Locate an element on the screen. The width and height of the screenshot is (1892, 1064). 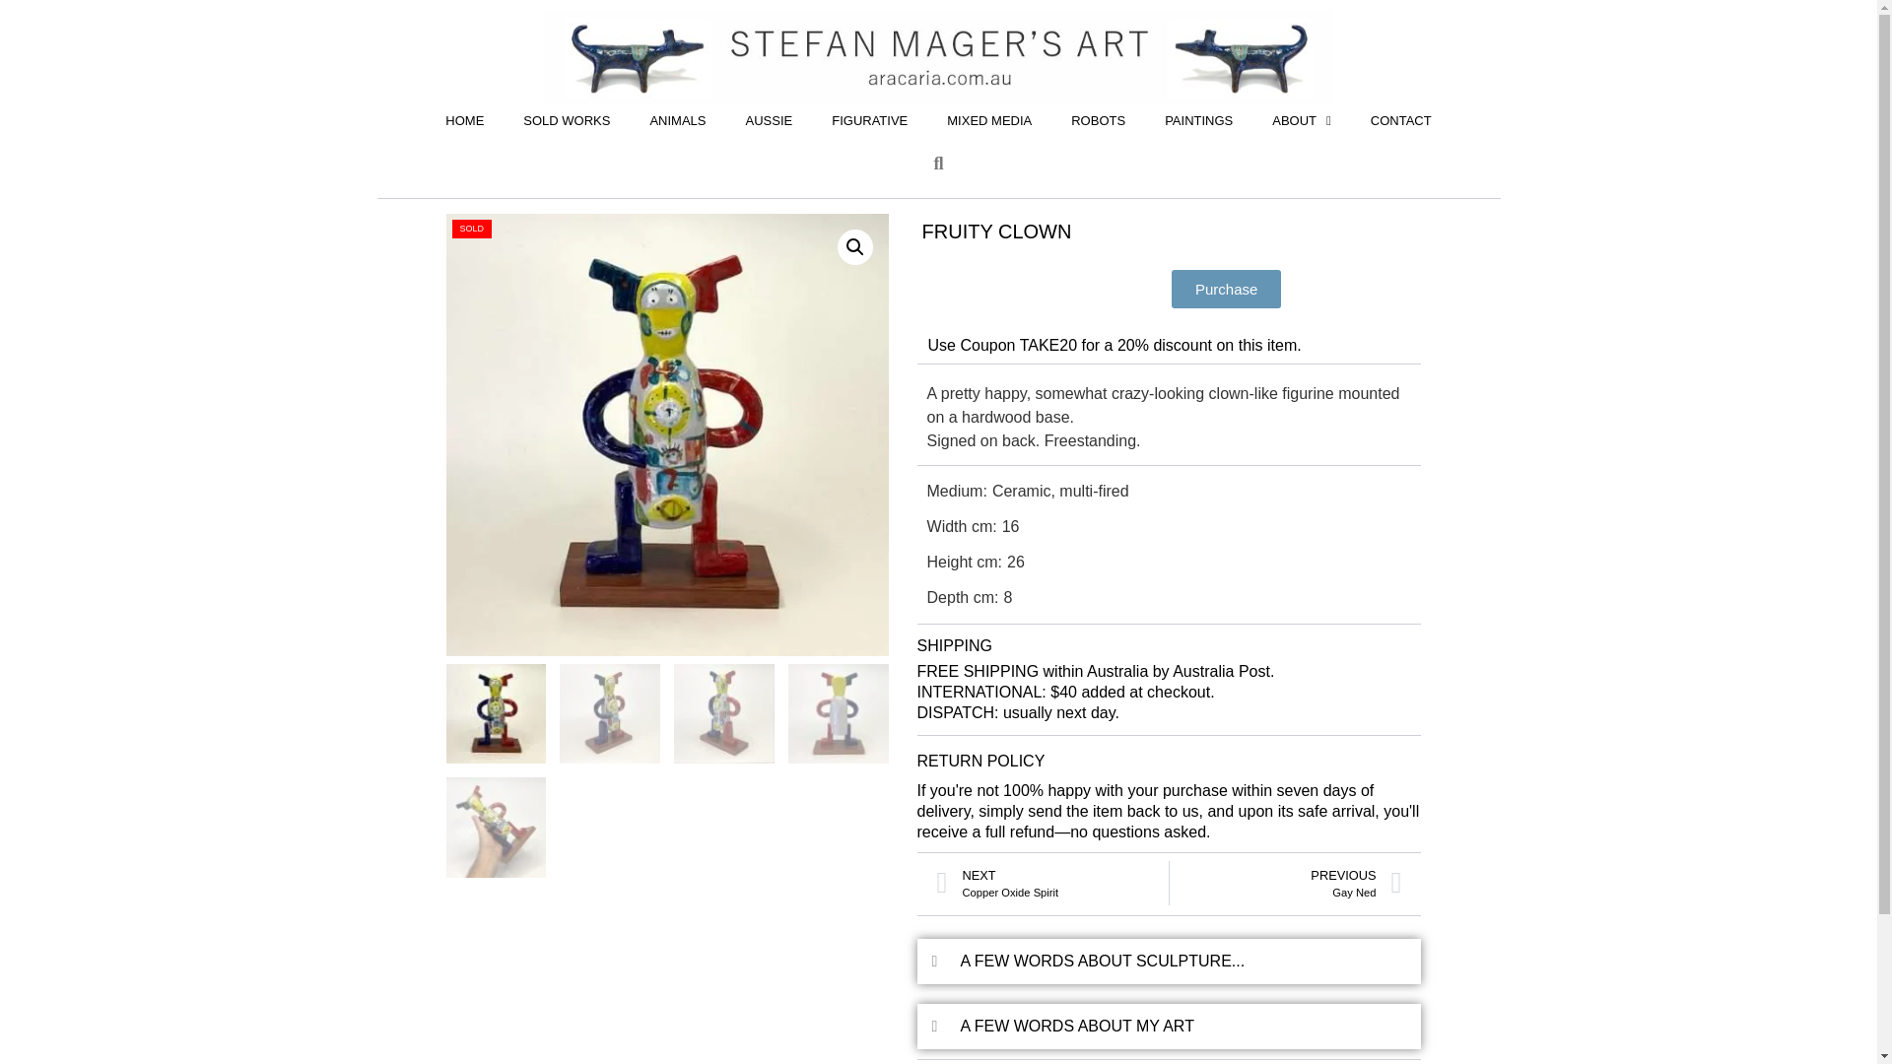
ROBOTS is located at coordinates (1052, 883).